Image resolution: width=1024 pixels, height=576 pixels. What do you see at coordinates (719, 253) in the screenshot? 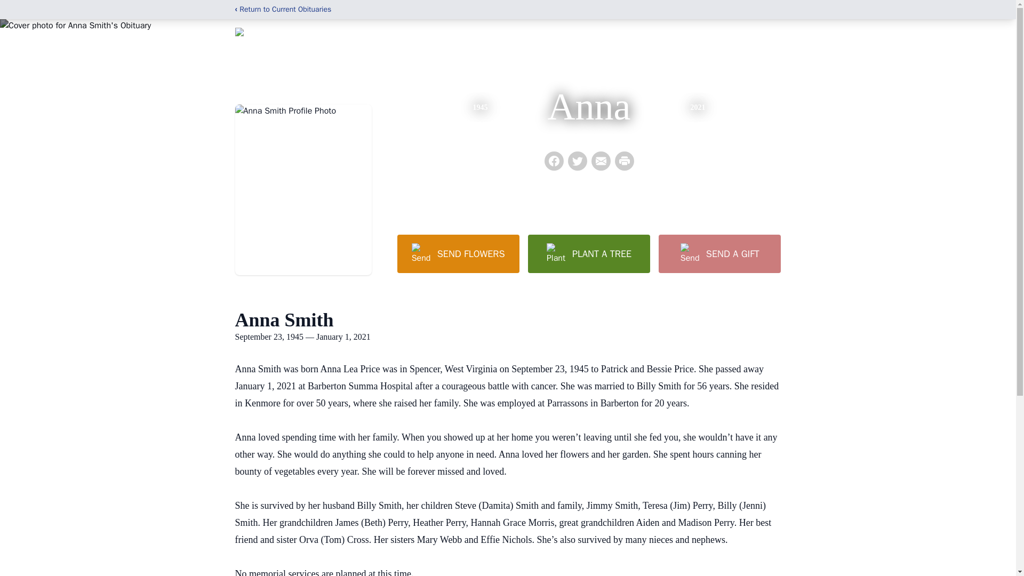
I see `SEND A GIFT` at bounding box center [719, 253].